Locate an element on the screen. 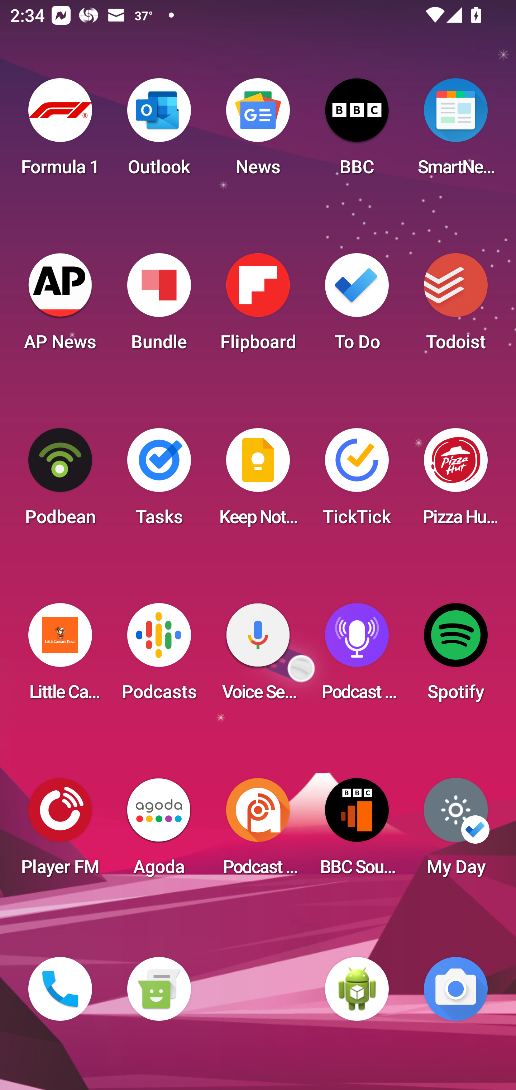 The image size is (516, 1090). Pizza Hut HK & Macau is located at coordinates (456, 481).